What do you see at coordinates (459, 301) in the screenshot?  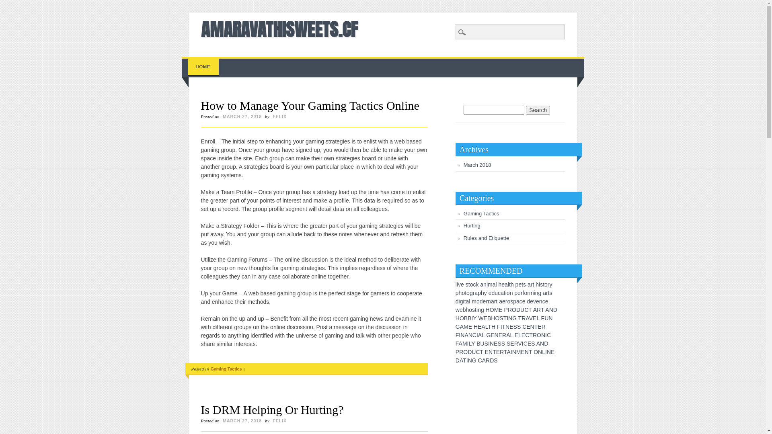 I see `i` at bounding box center [459, 301].